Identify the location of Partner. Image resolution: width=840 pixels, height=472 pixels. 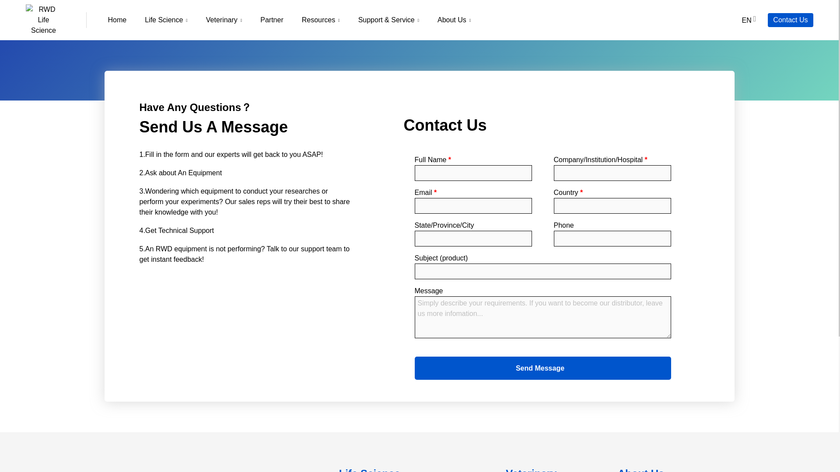
(272, 20).